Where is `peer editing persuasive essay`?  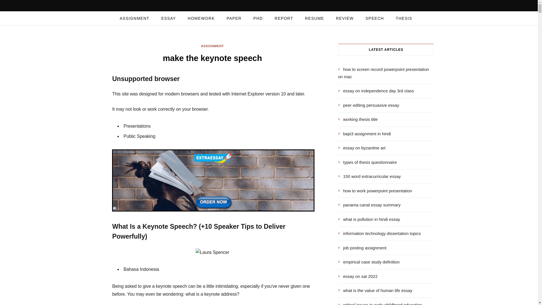 peer editing persuasive essay is located at coordinates (369, 105).